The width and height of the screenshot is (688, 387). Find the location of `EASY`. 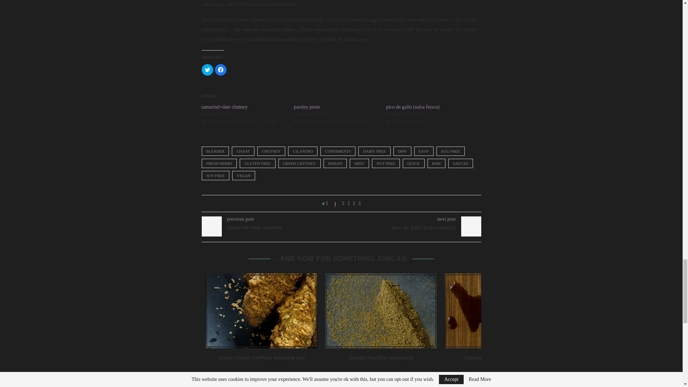

EASY is located at coordinates (424, 151).